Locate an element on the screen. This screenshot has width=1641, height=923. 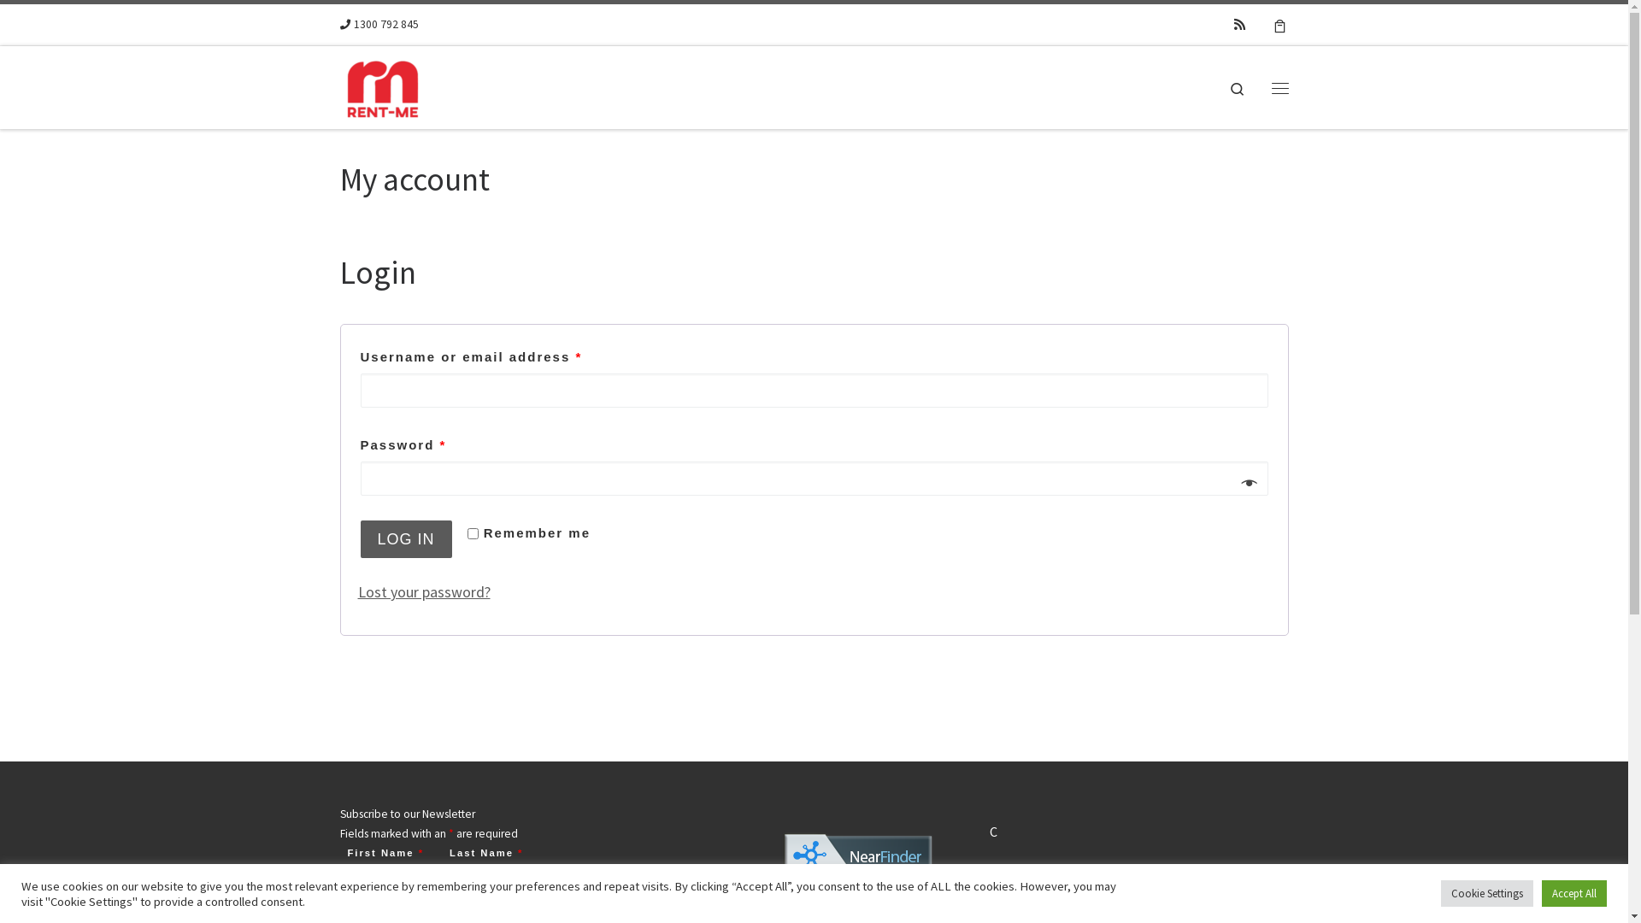
Lost your password? is located at coordinates (424, 591).